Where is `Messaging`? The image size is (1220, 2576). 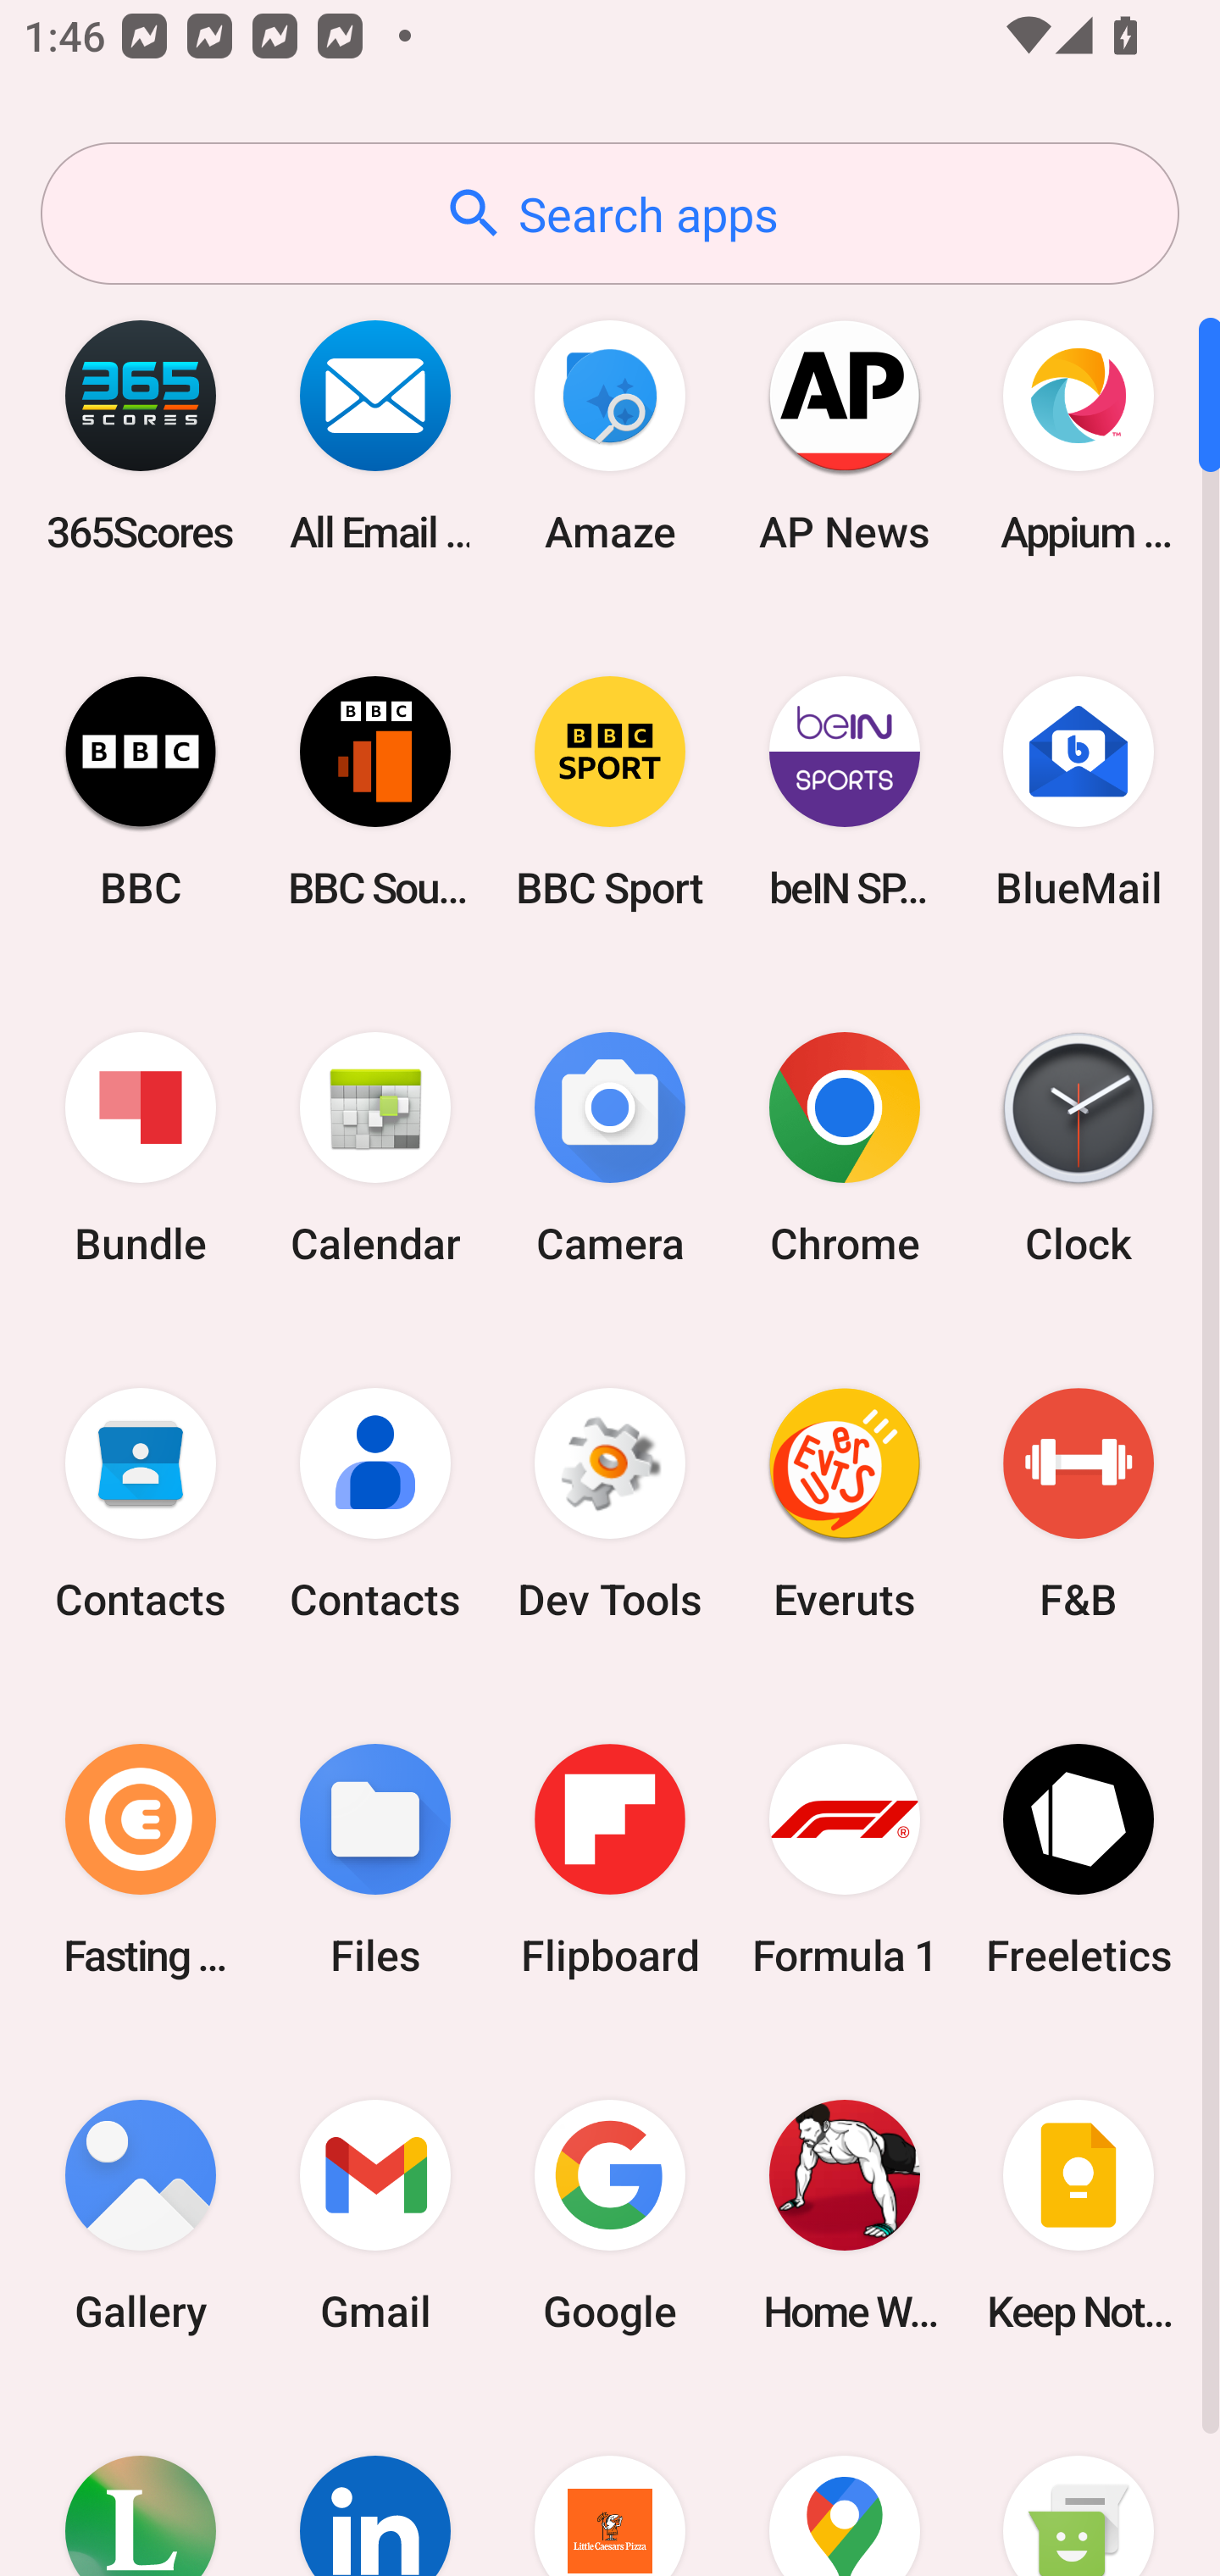 Messaging is located at coordinates (1079, 2484).